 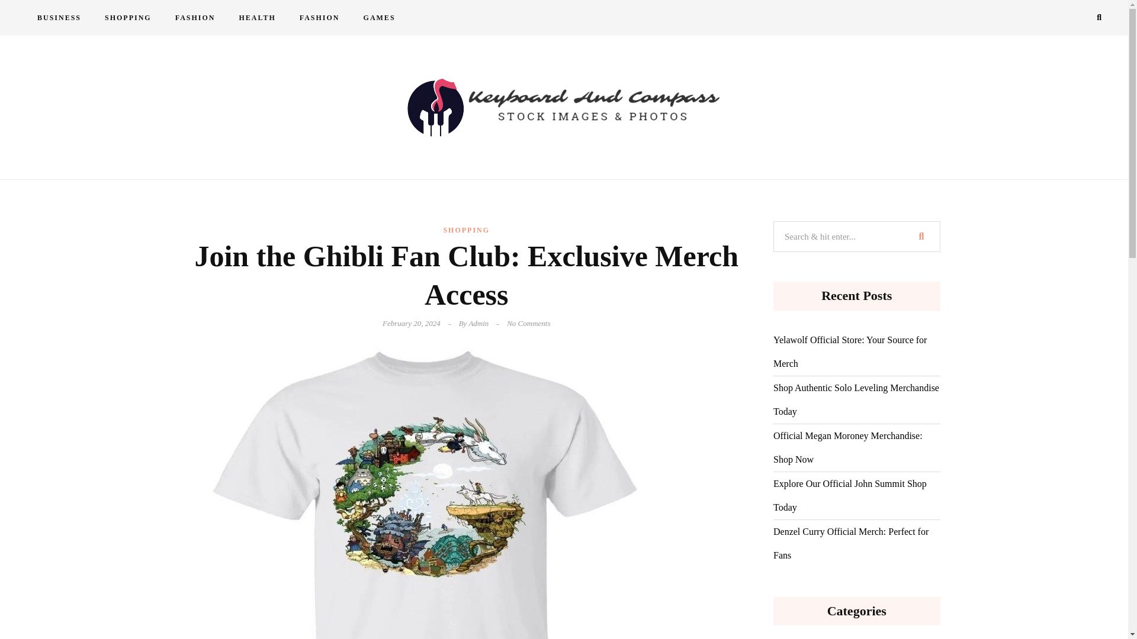 I want to click on FASHION, so click(x=195, y=18).